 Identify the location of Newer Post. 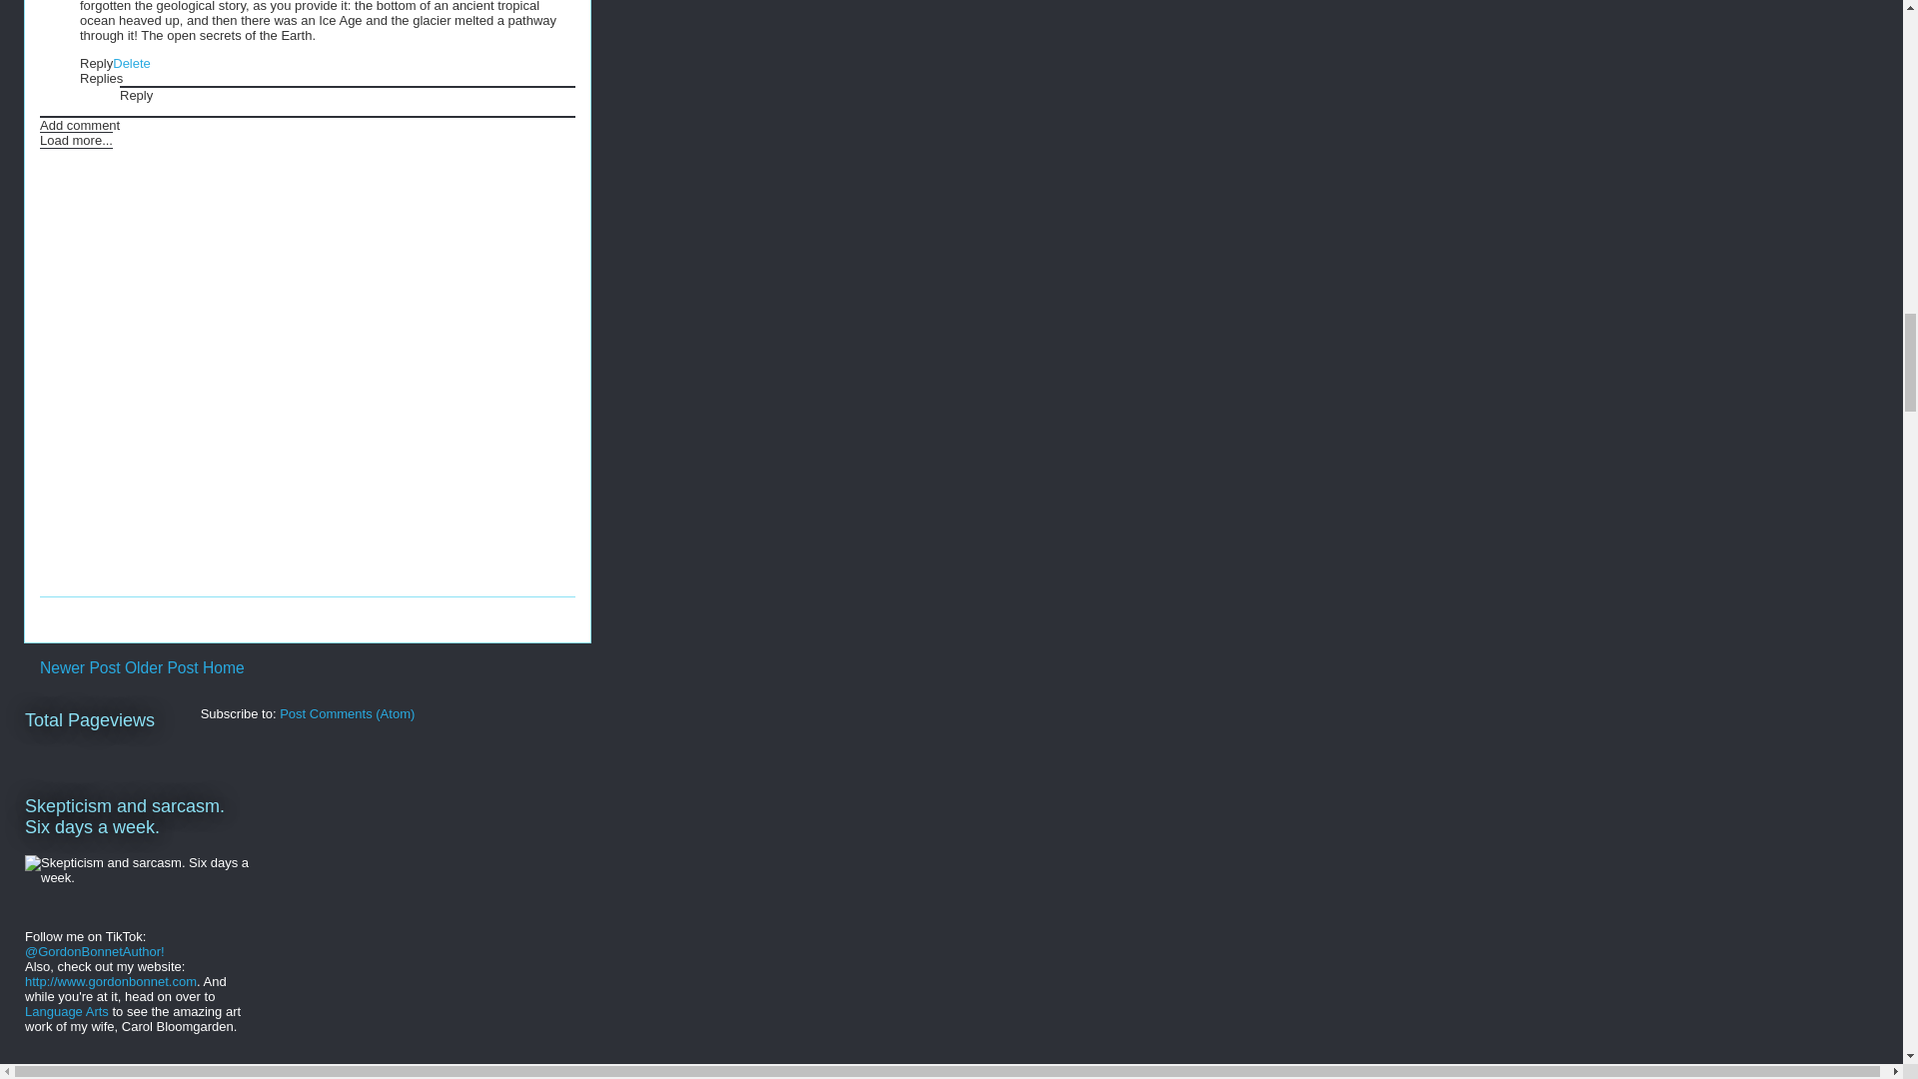
(80, 667).